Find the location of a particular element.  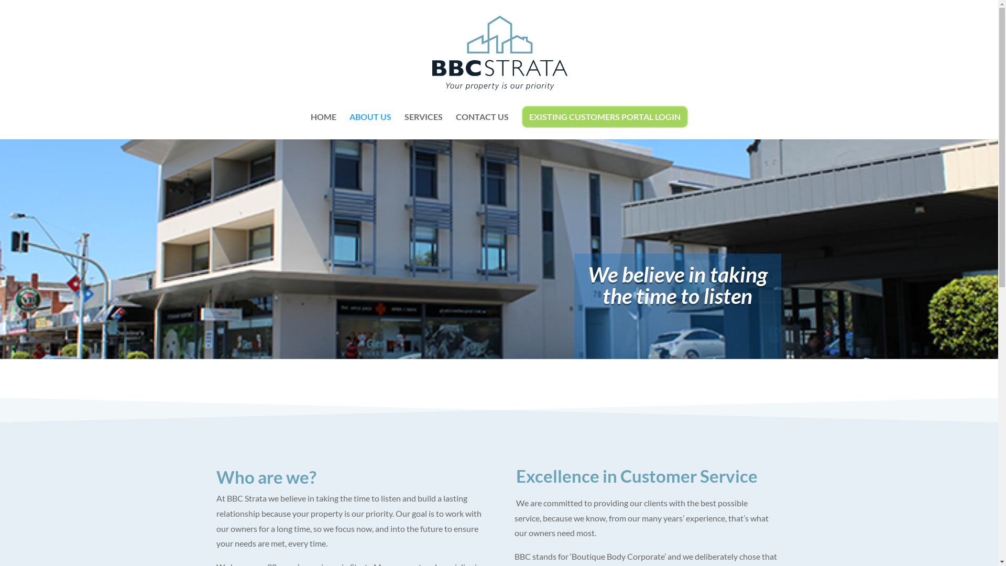

HOME is located at coordinates (323, 126).